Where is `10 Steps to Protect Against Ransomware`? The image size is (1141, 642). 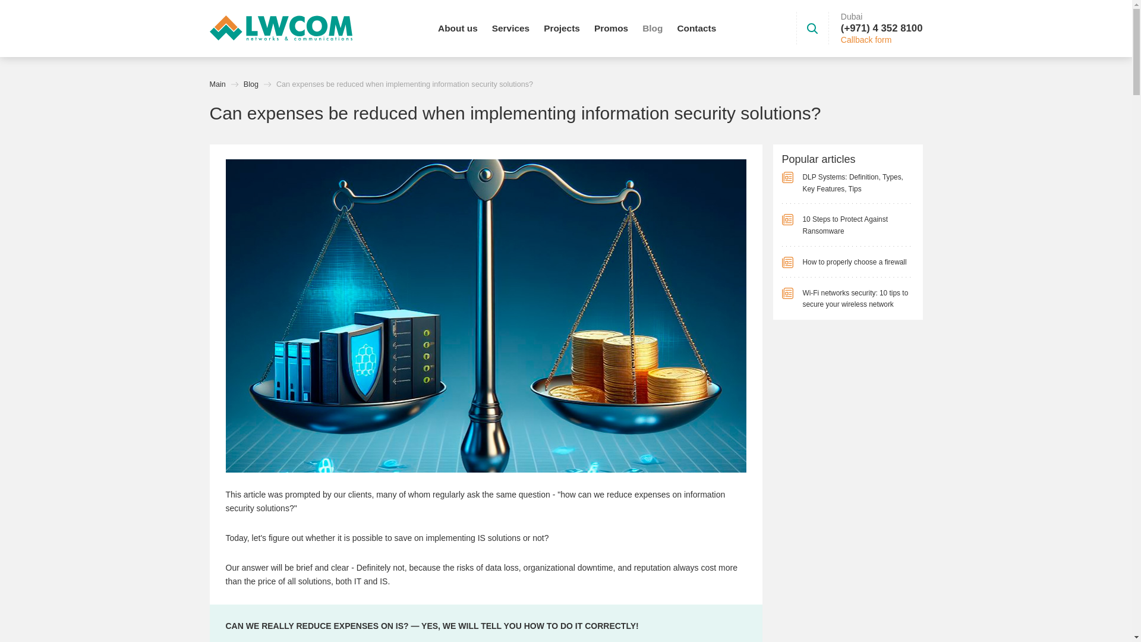
10 Steps to Protect Against Ransomware is located at coordinates (847, 225).